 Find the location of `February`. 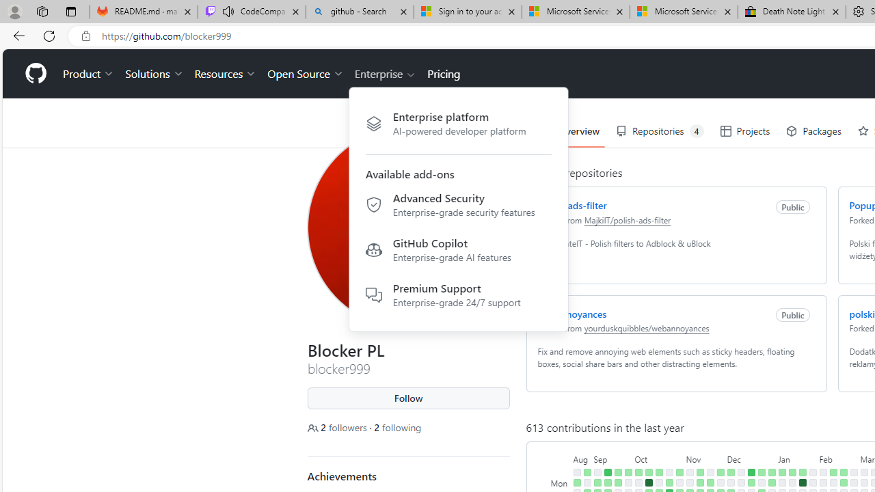

February is located at coordinates (838, 458).